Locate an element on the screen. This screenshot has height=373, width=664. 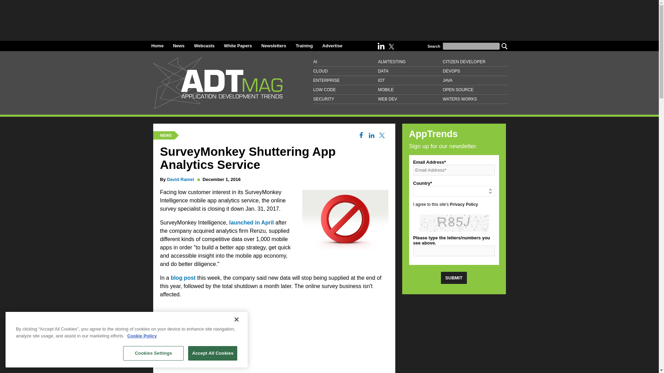
David Ramel is located at coordinates (181, 179).